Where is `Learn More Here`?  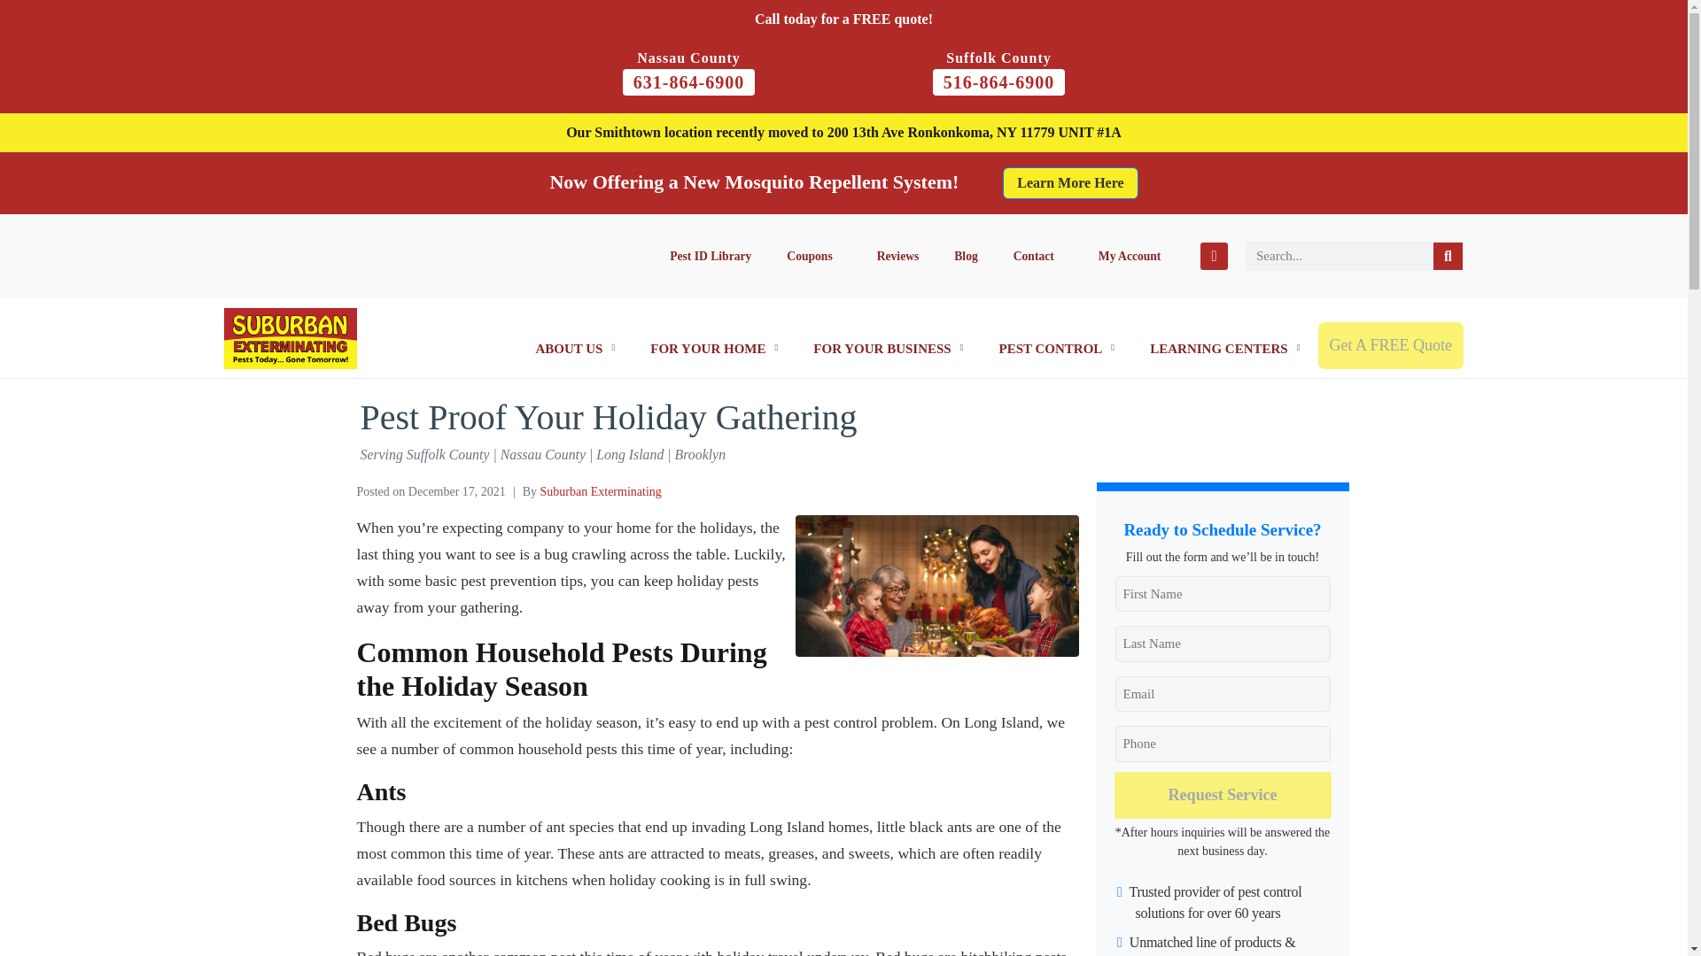 Learn More Here is located at coordinates (1070, 182).